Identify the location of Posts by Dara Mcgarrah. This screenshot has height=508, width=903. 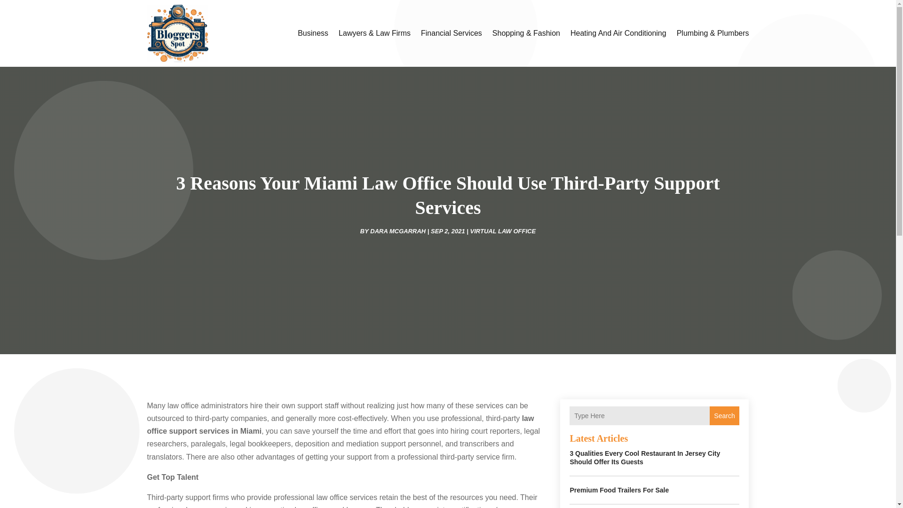
(398, 230).